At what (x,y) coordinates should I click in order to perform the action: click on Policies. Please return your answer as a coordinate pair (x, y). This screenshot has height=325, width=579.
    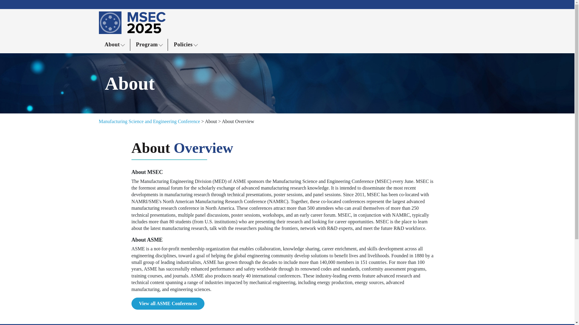
    Looking at the image, I should click on (186, 45).